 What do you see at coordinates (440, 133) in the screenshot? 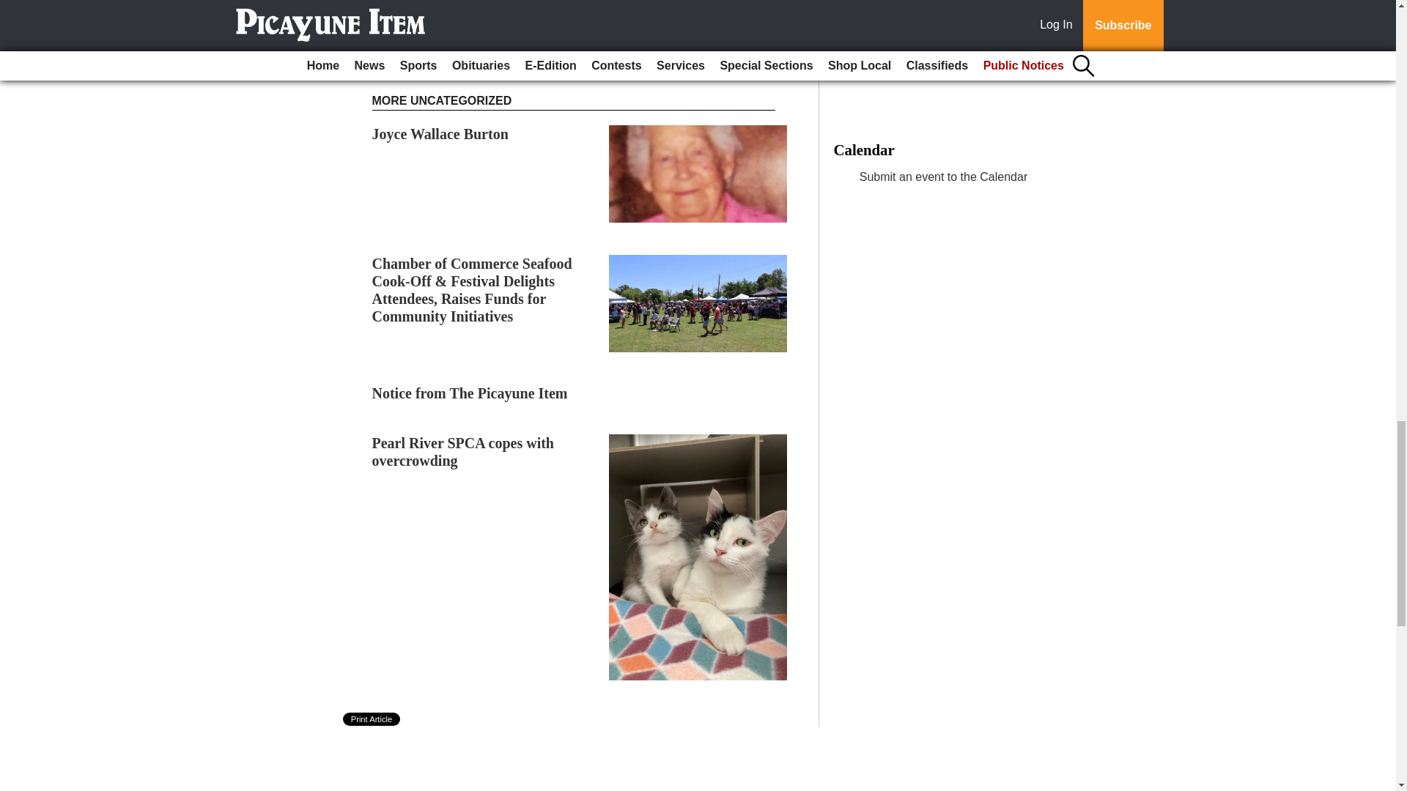
I see `Joyce Wallace Burton` at bounding box center [440, 133].